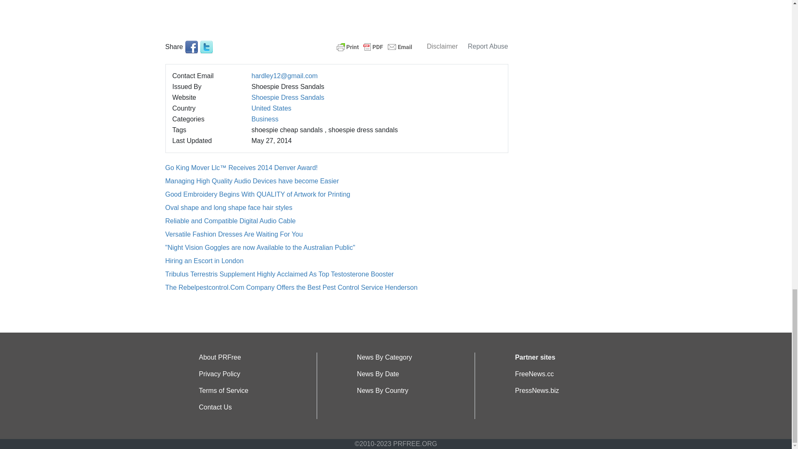 Image resolution: width=798 pixels, height=449 pixels. Describe the element at coordinates (258, 195) in the screenshot. I see `Good Embroidery Begins With QUALITY of Artwork for Printing` at that location.